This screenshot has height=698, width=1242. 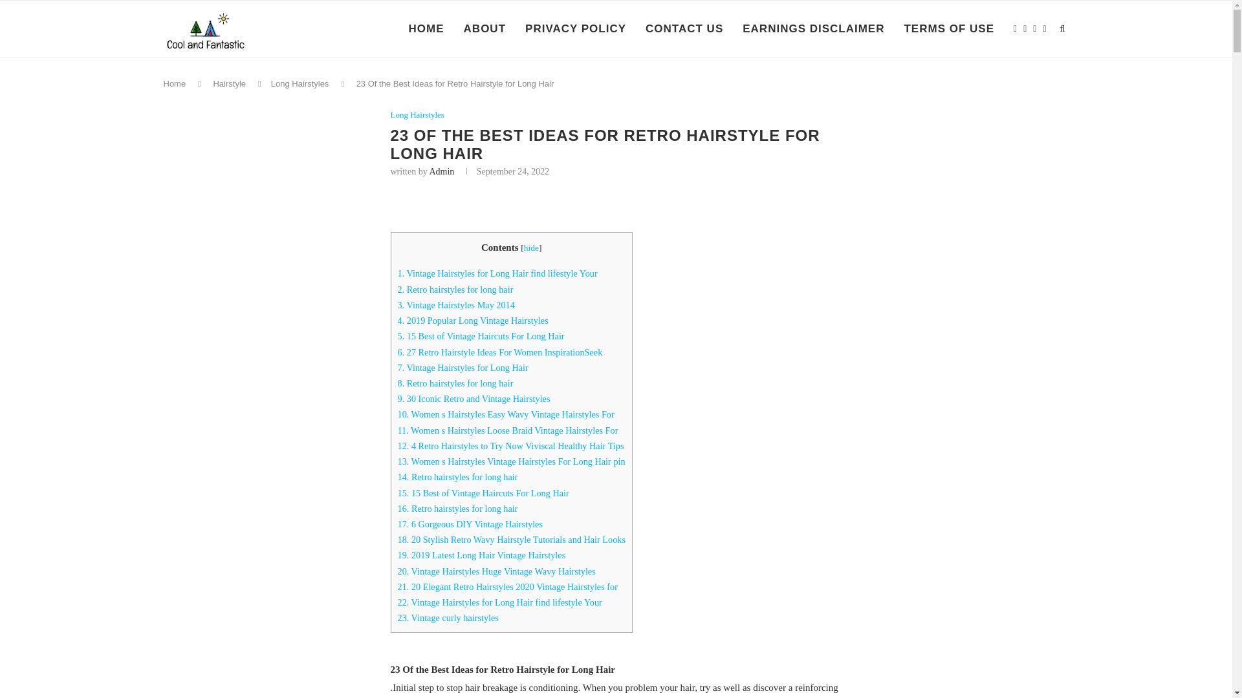 What do you see at coordinates (455, 305) in the screenshot?
I see `3. Vintage Hairstyles May 2014` at bounding box center [455, 305].